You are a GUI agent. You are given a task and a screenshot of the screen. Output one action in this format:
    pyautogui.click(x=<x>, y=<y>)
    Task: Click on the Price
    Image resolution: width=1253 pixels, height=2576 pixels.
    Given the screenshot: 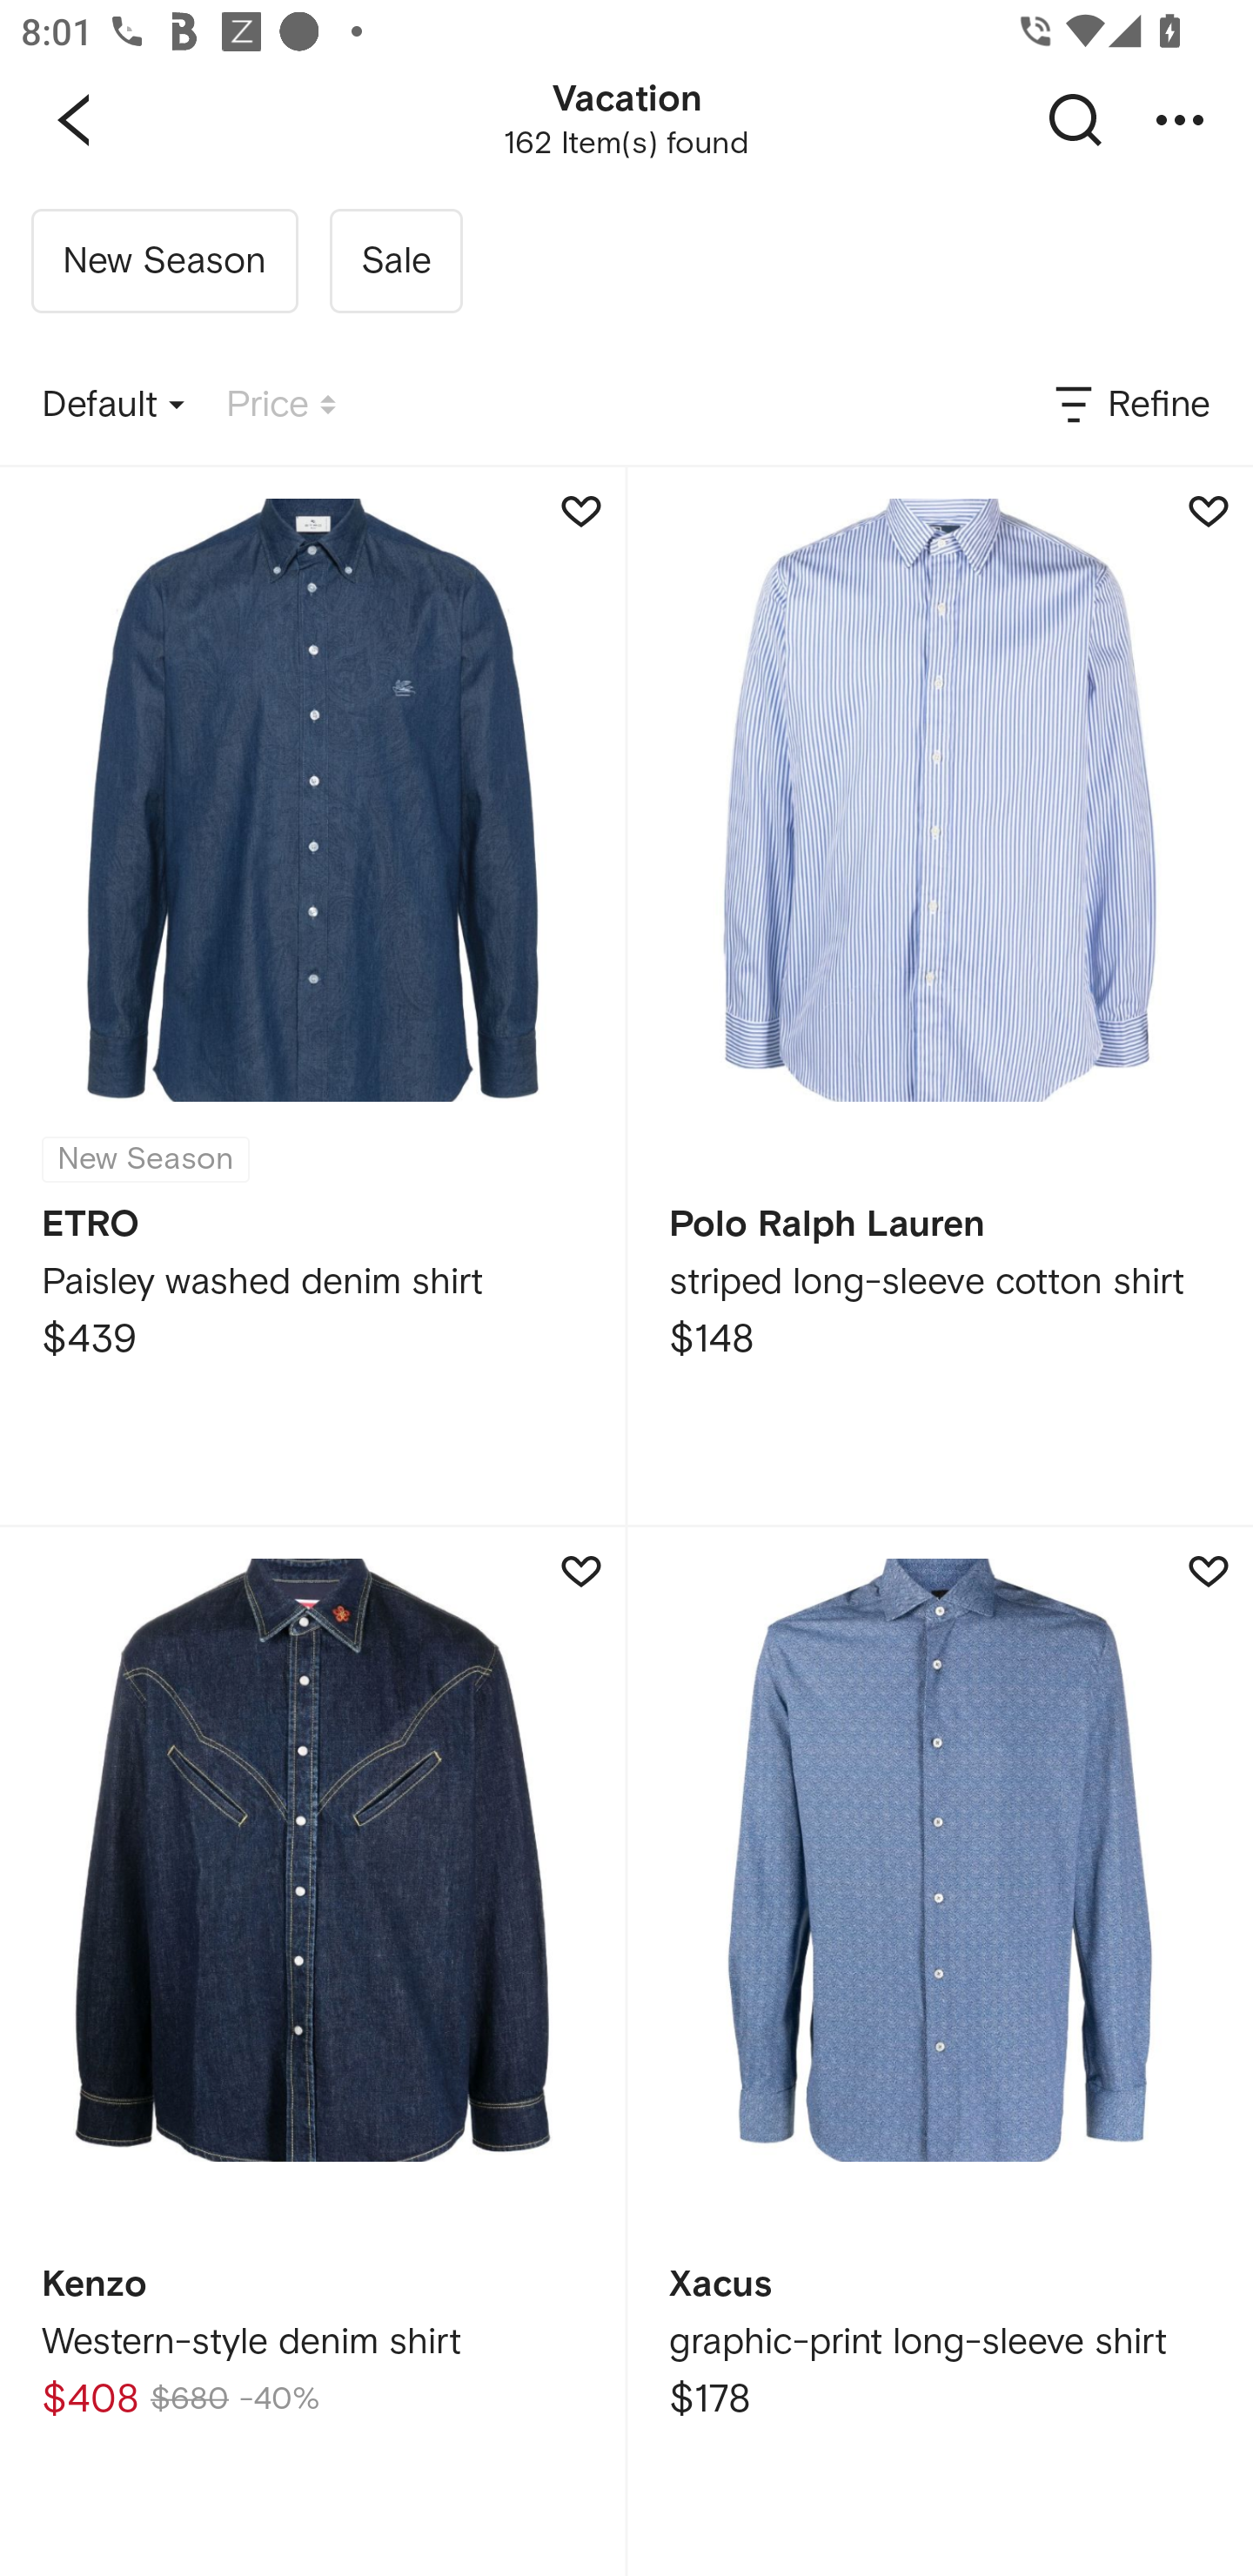 What is the action you would take?
    pyautogui.click(x=281, y=406)
    